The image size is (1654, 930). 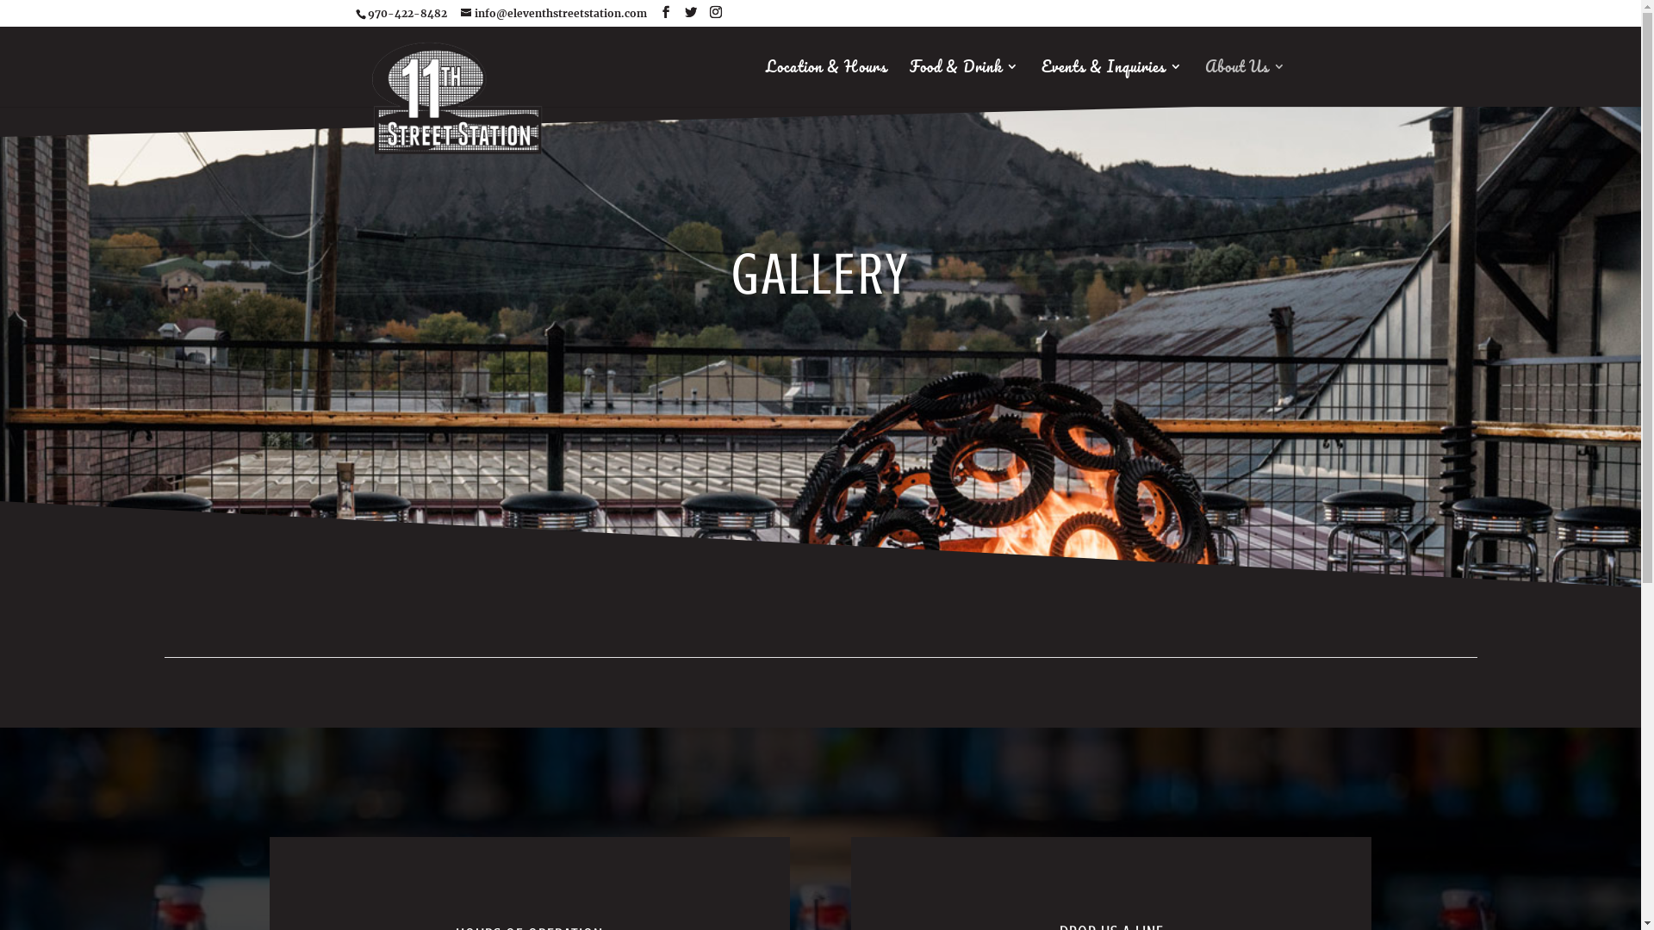 I want to click on Location & Hours, so click(x=825, y=84).